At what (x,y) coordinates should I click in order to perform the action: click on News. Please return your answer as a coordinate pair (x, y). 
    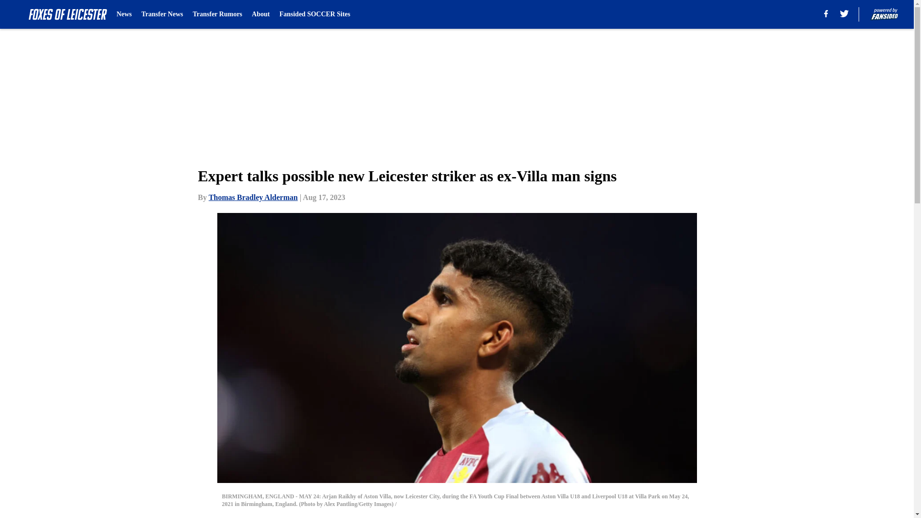
    Looking at the image, I should click on (124, 14).